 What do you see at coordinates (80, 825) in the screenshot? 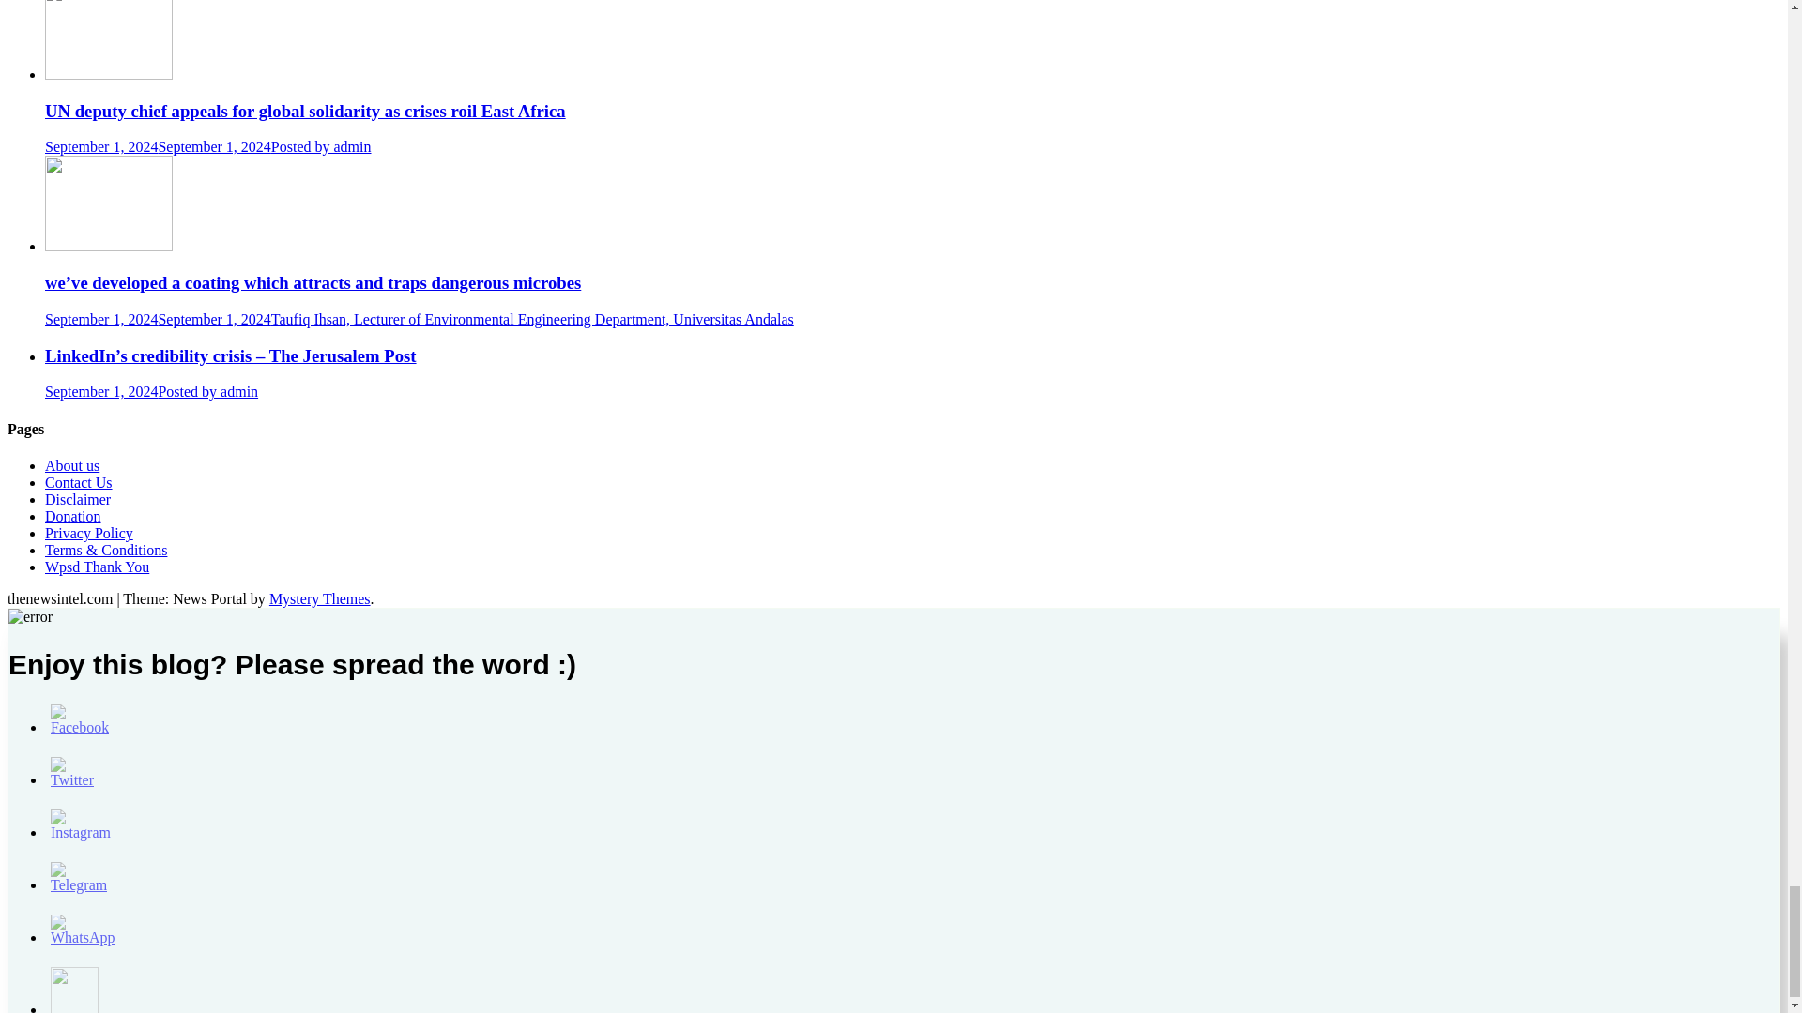
I see `Instagram` at bounding box center [80, 825].